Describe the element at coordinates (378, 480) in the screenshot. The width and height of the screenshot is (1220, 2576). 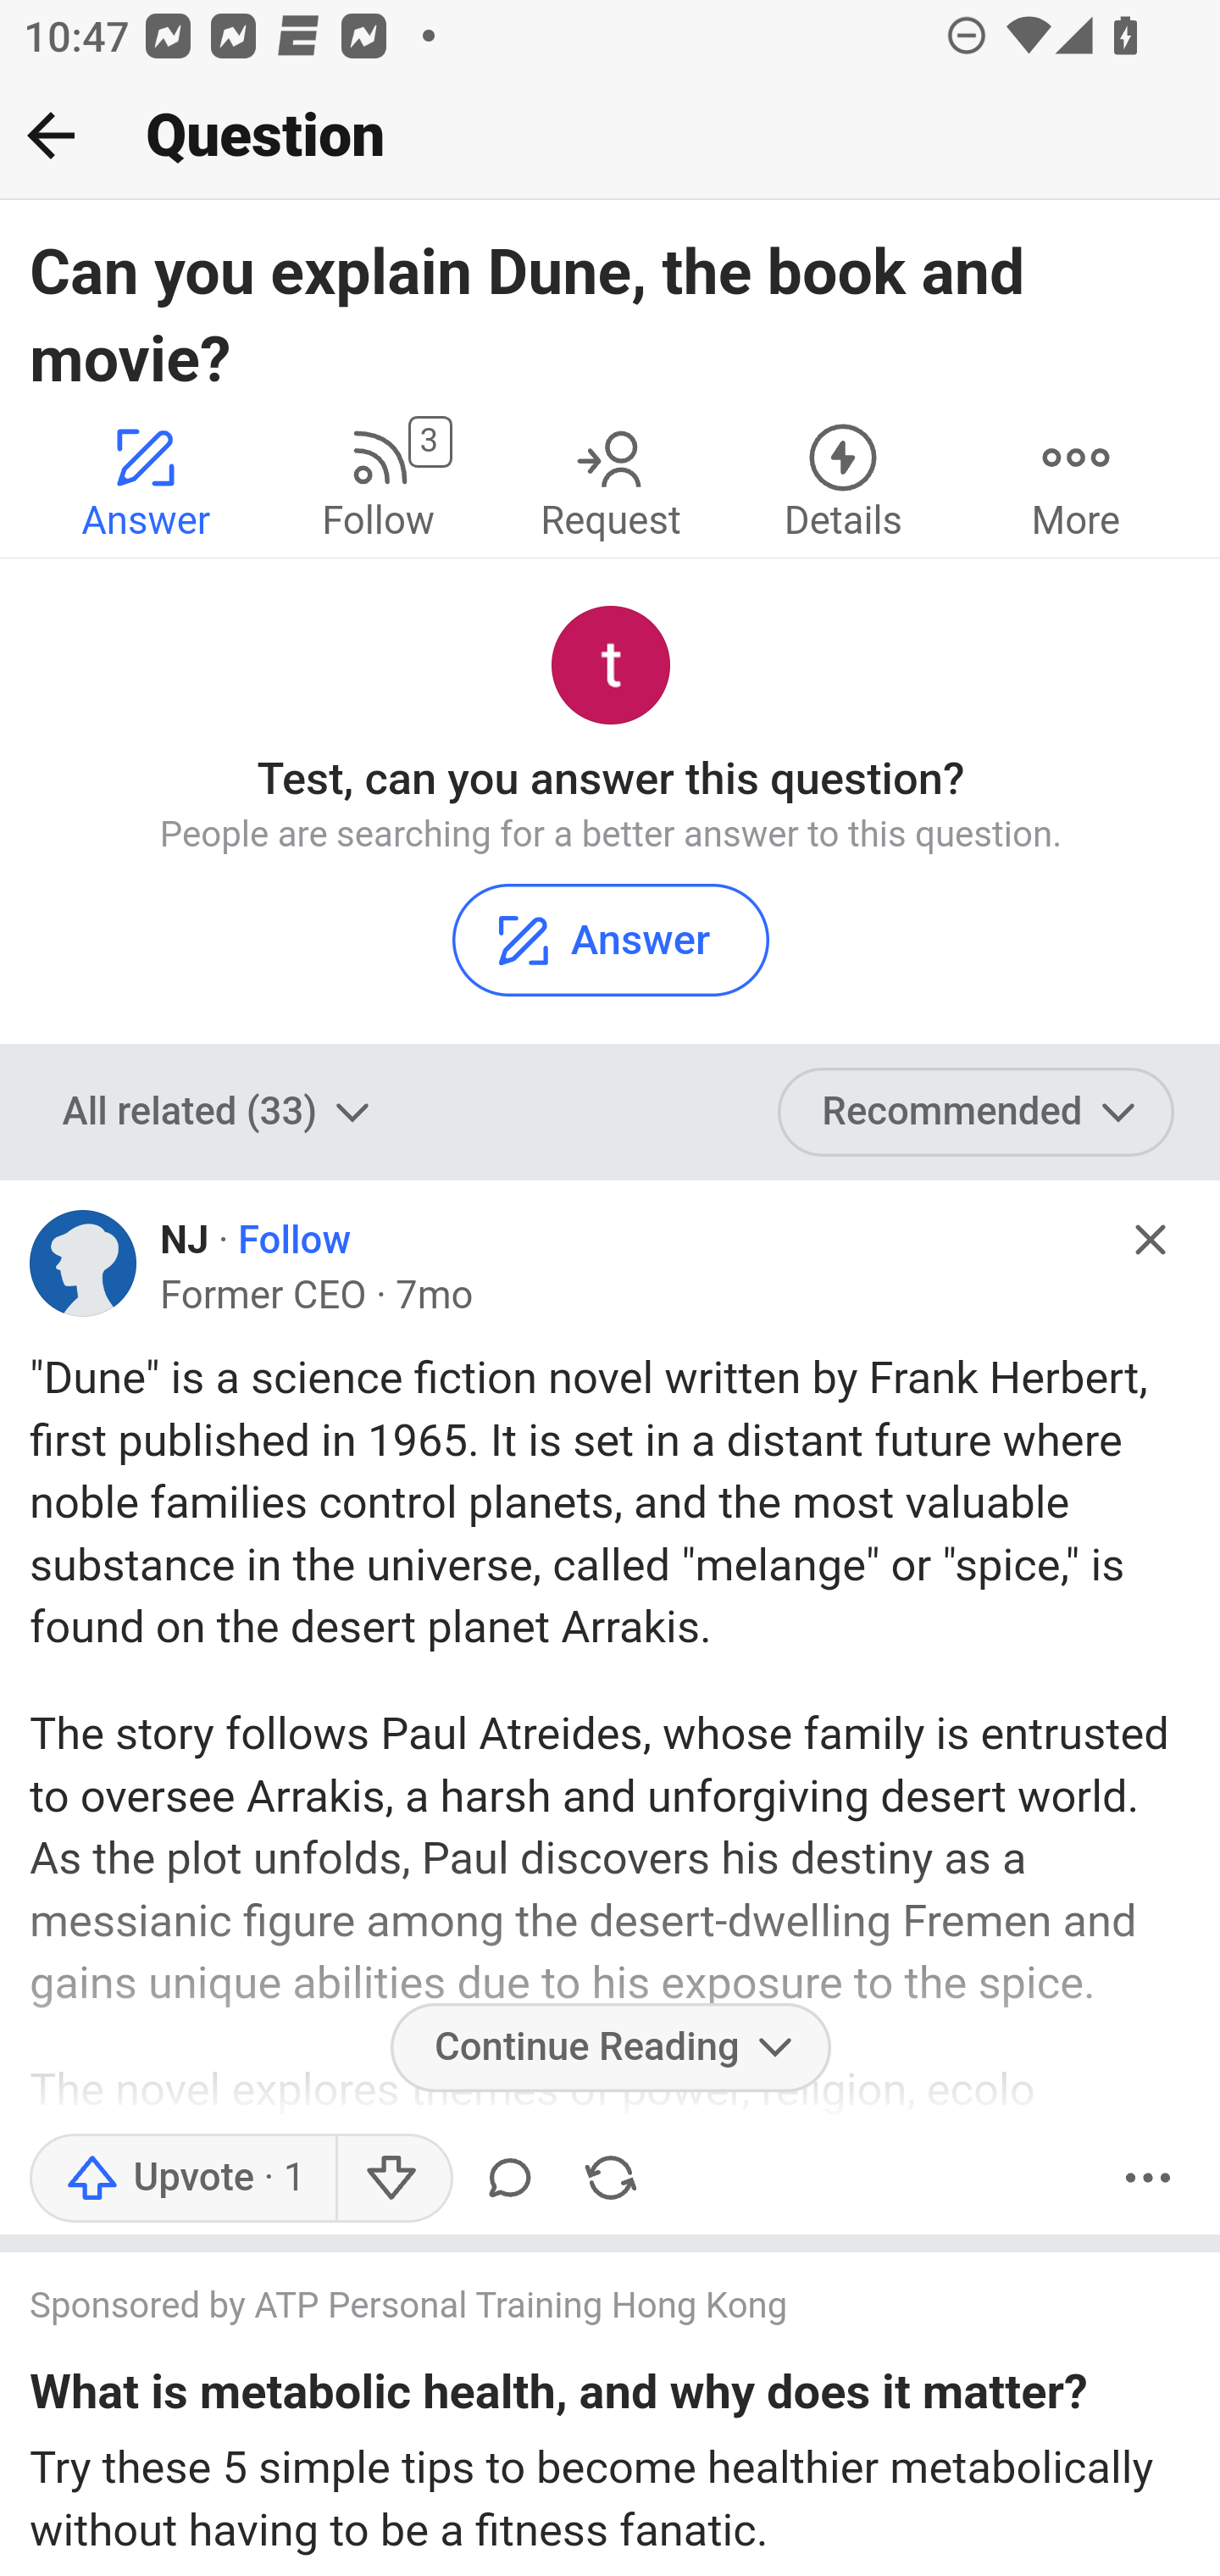
I see `3 Follow` at that location.